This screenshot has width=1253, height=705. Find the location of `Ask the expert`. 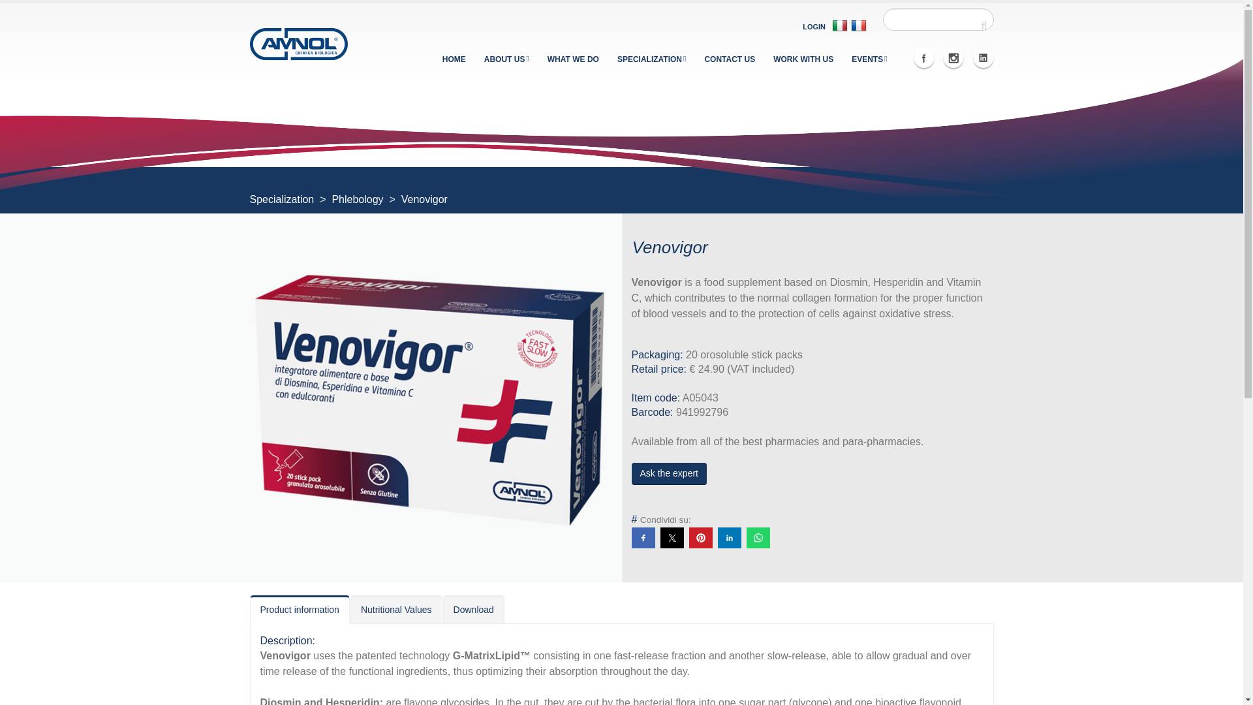

Ask the expert is located at coordinates (670, 474).